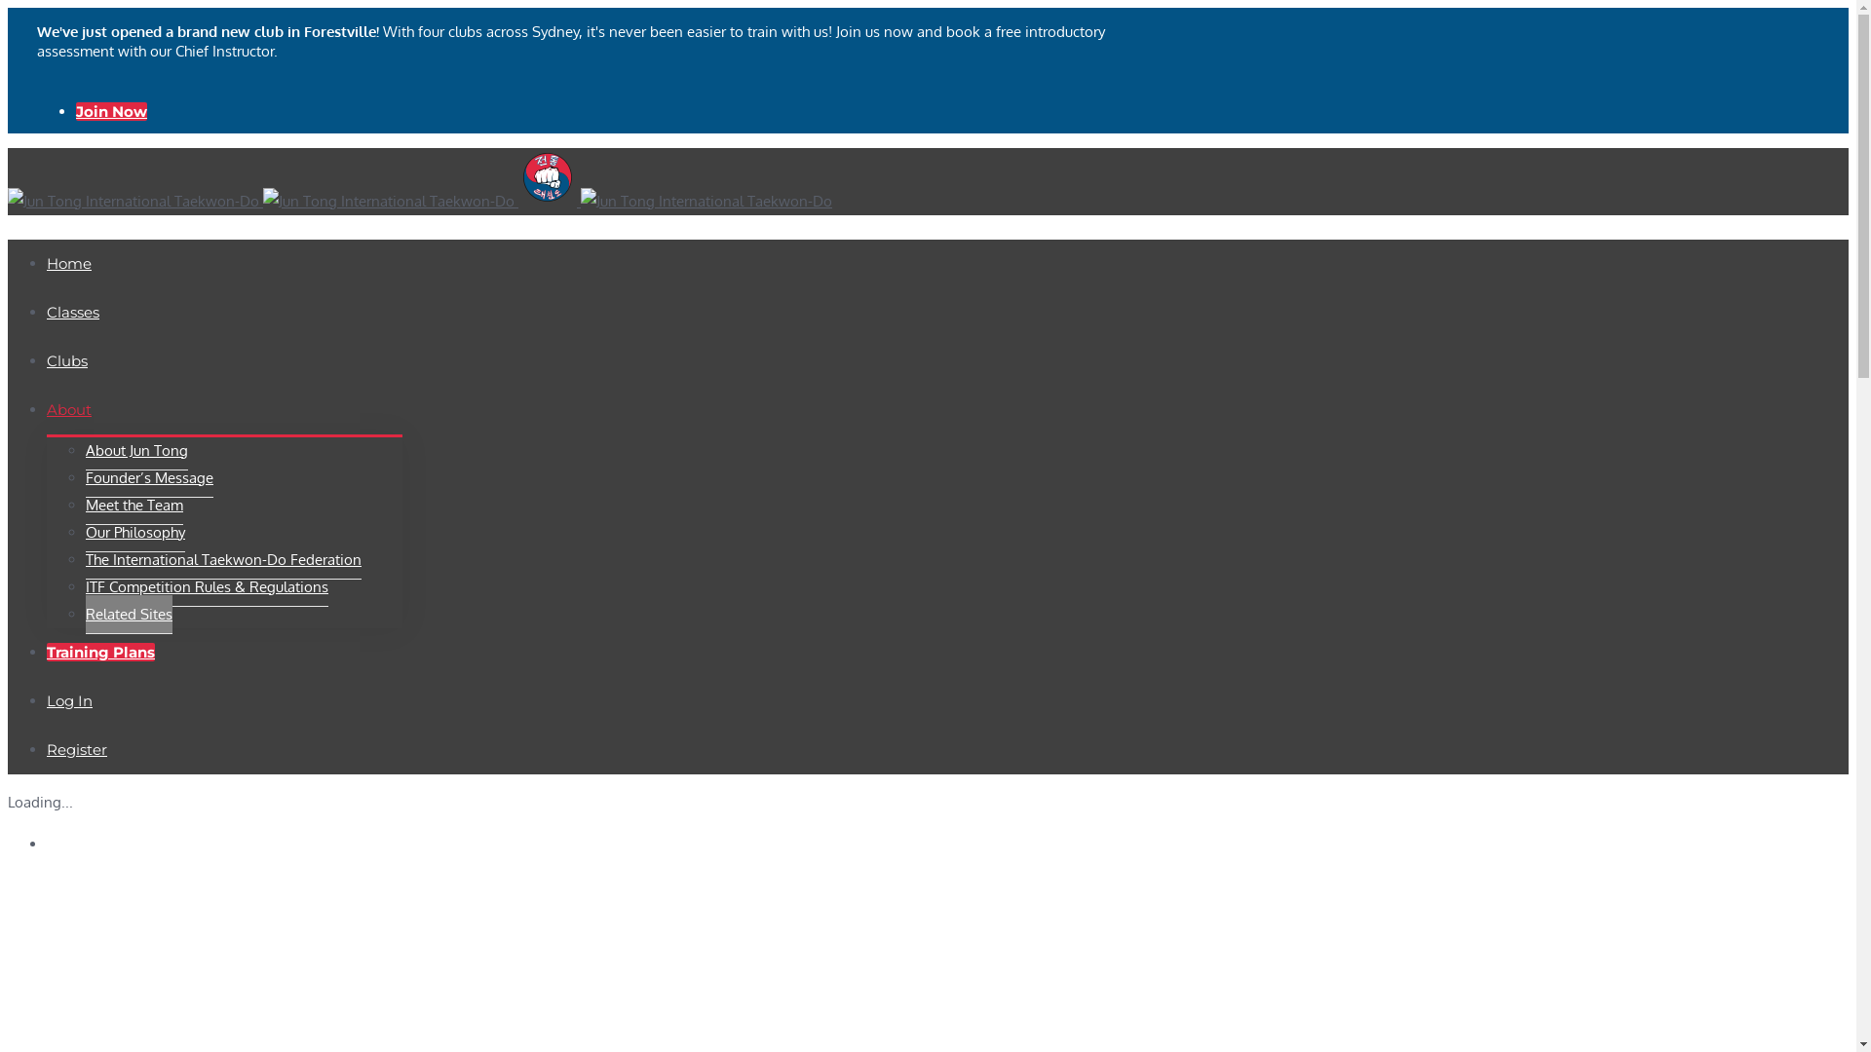  I want to click on Register, so click(77, 750).